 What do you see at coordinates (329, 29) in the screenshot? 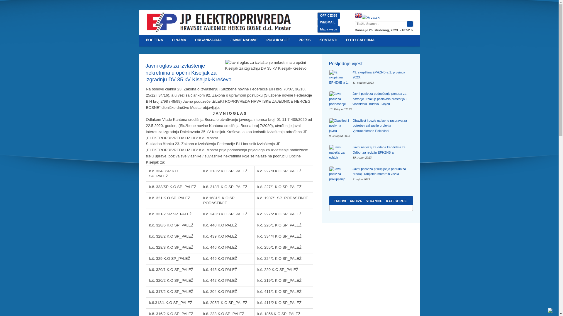
I see `Mapa weba` at bounding box center [329, 29].